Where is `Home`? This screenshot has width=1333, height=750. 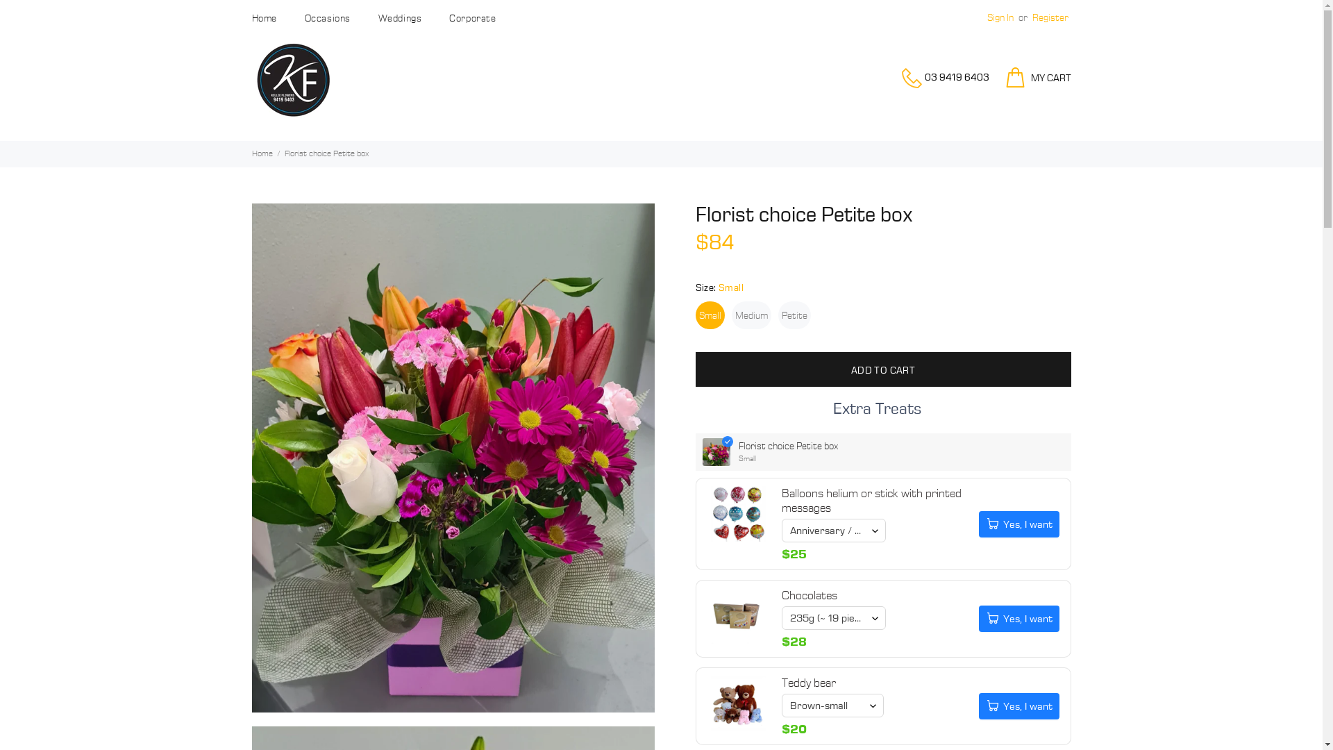 Home is located at coordinates (262, 154).